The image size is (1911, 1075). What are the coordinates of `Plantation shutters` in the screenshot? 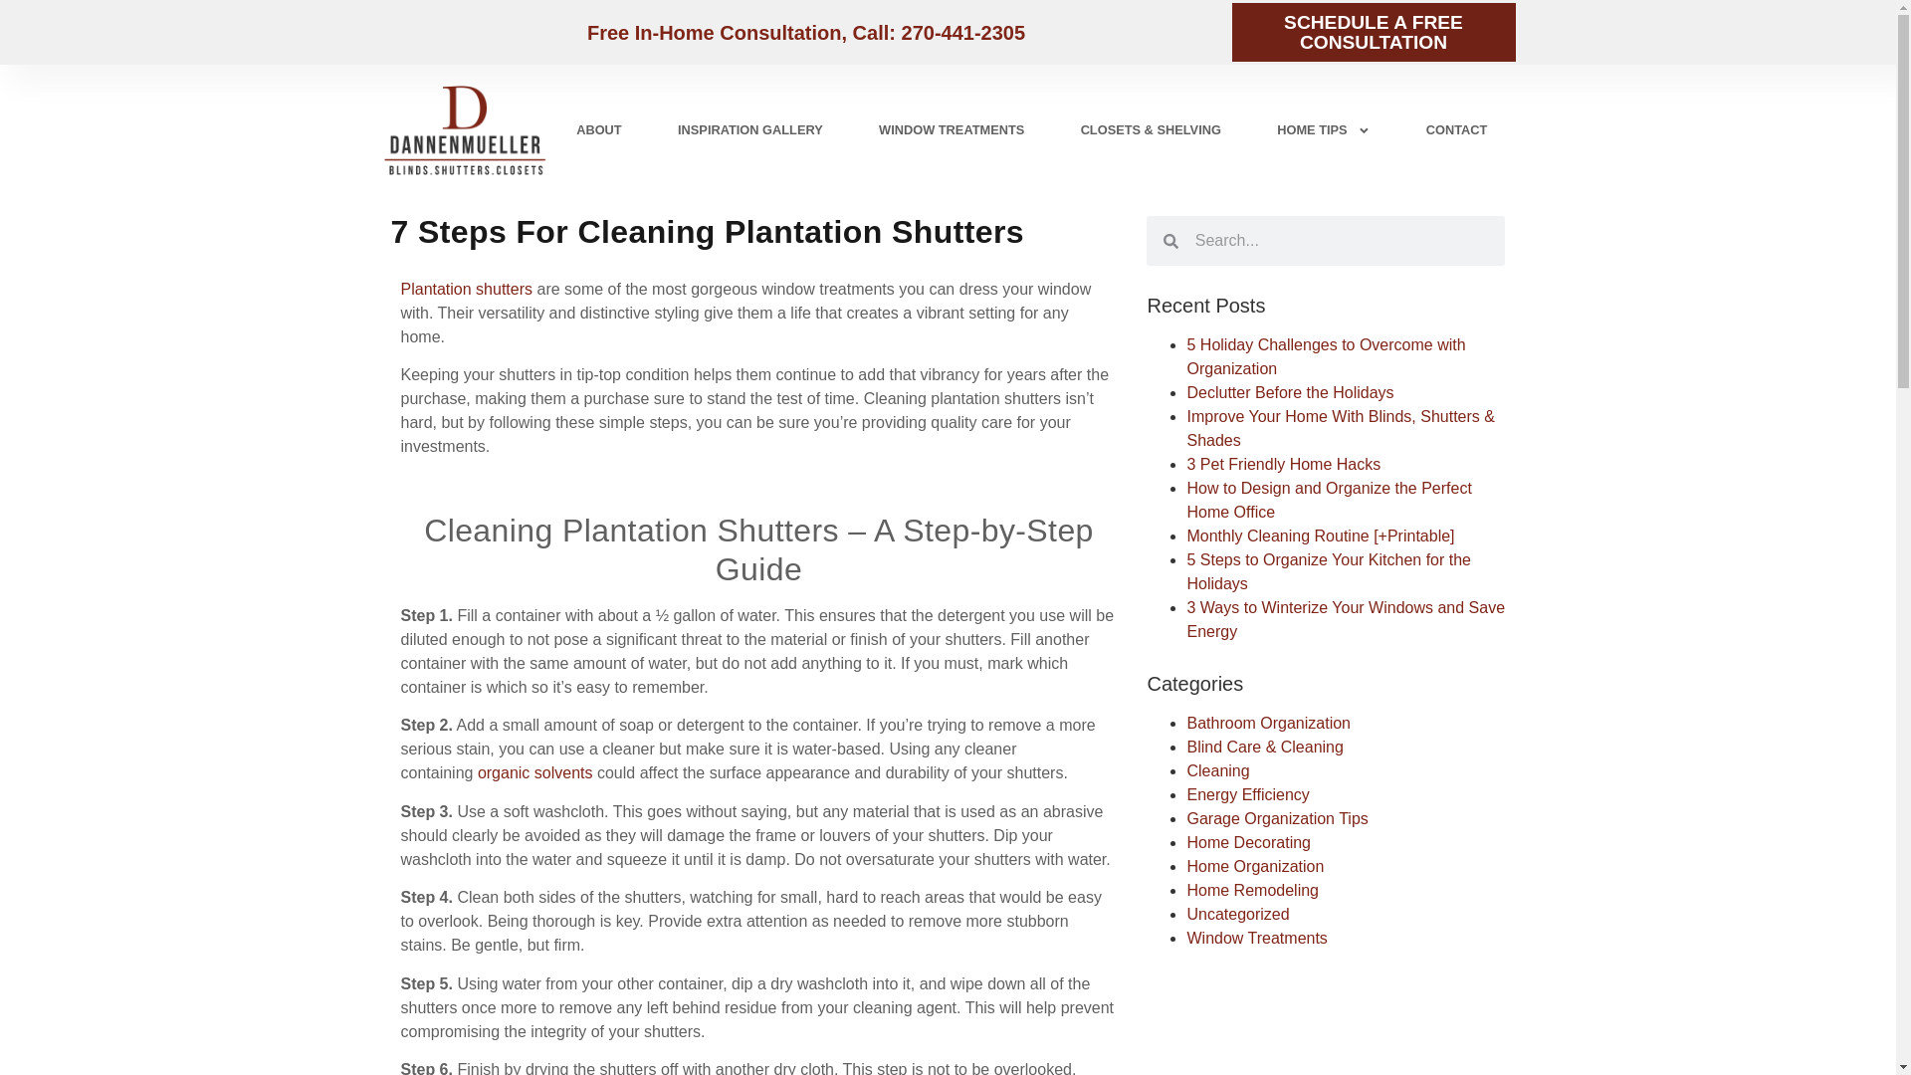 It's located at (466, 289).